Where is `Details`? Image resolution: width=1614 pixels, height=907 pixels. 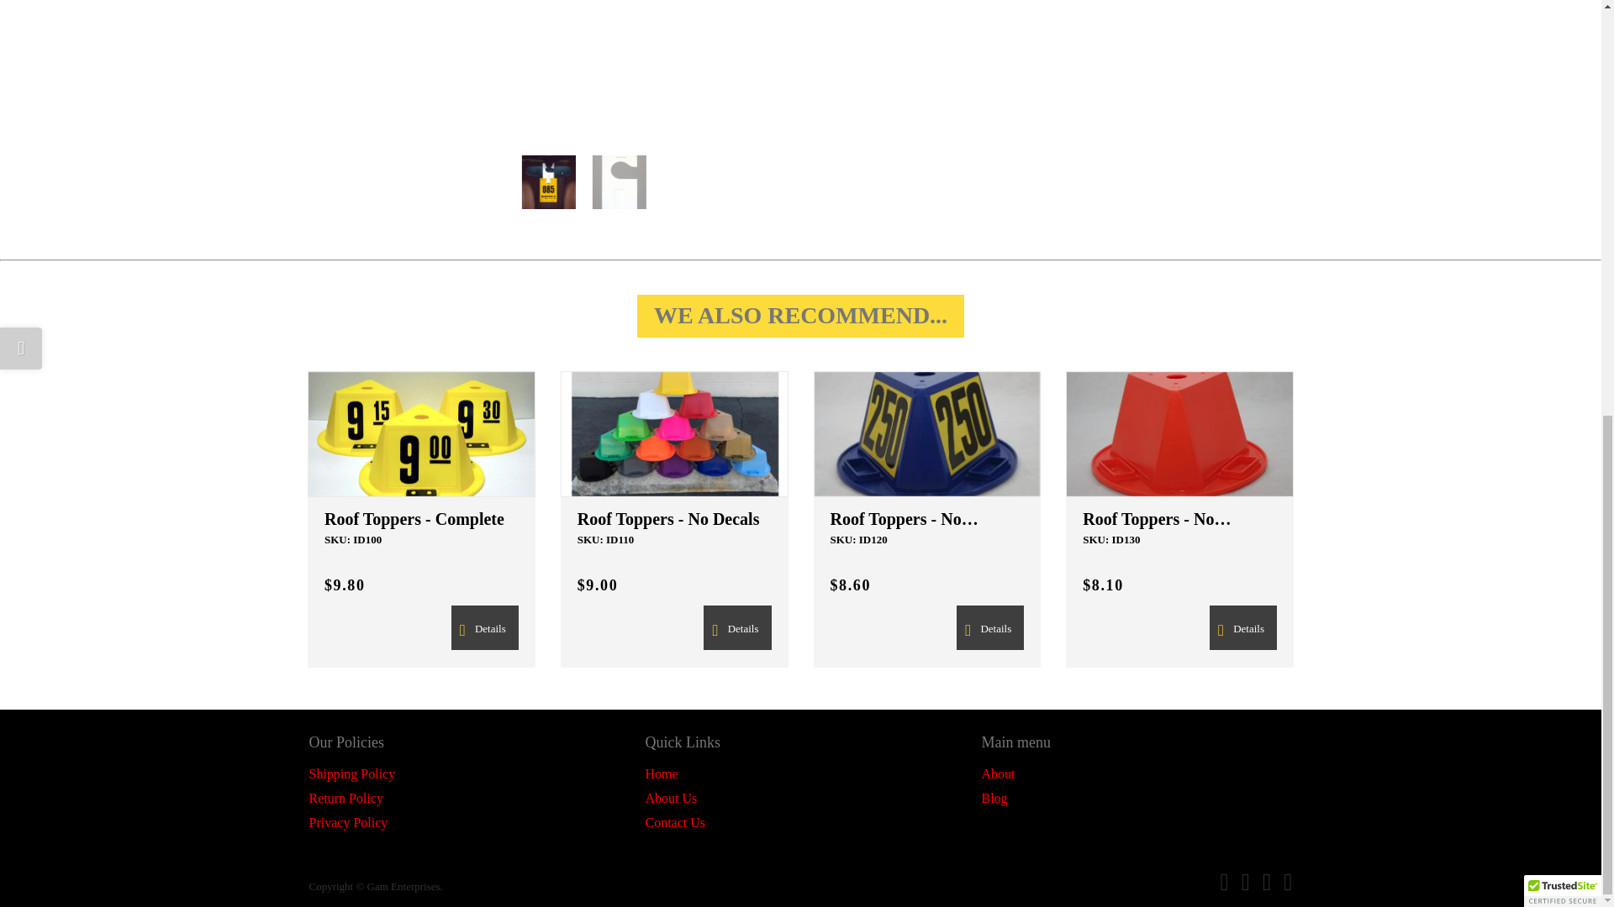 Details is located at coordinates (990, 628).